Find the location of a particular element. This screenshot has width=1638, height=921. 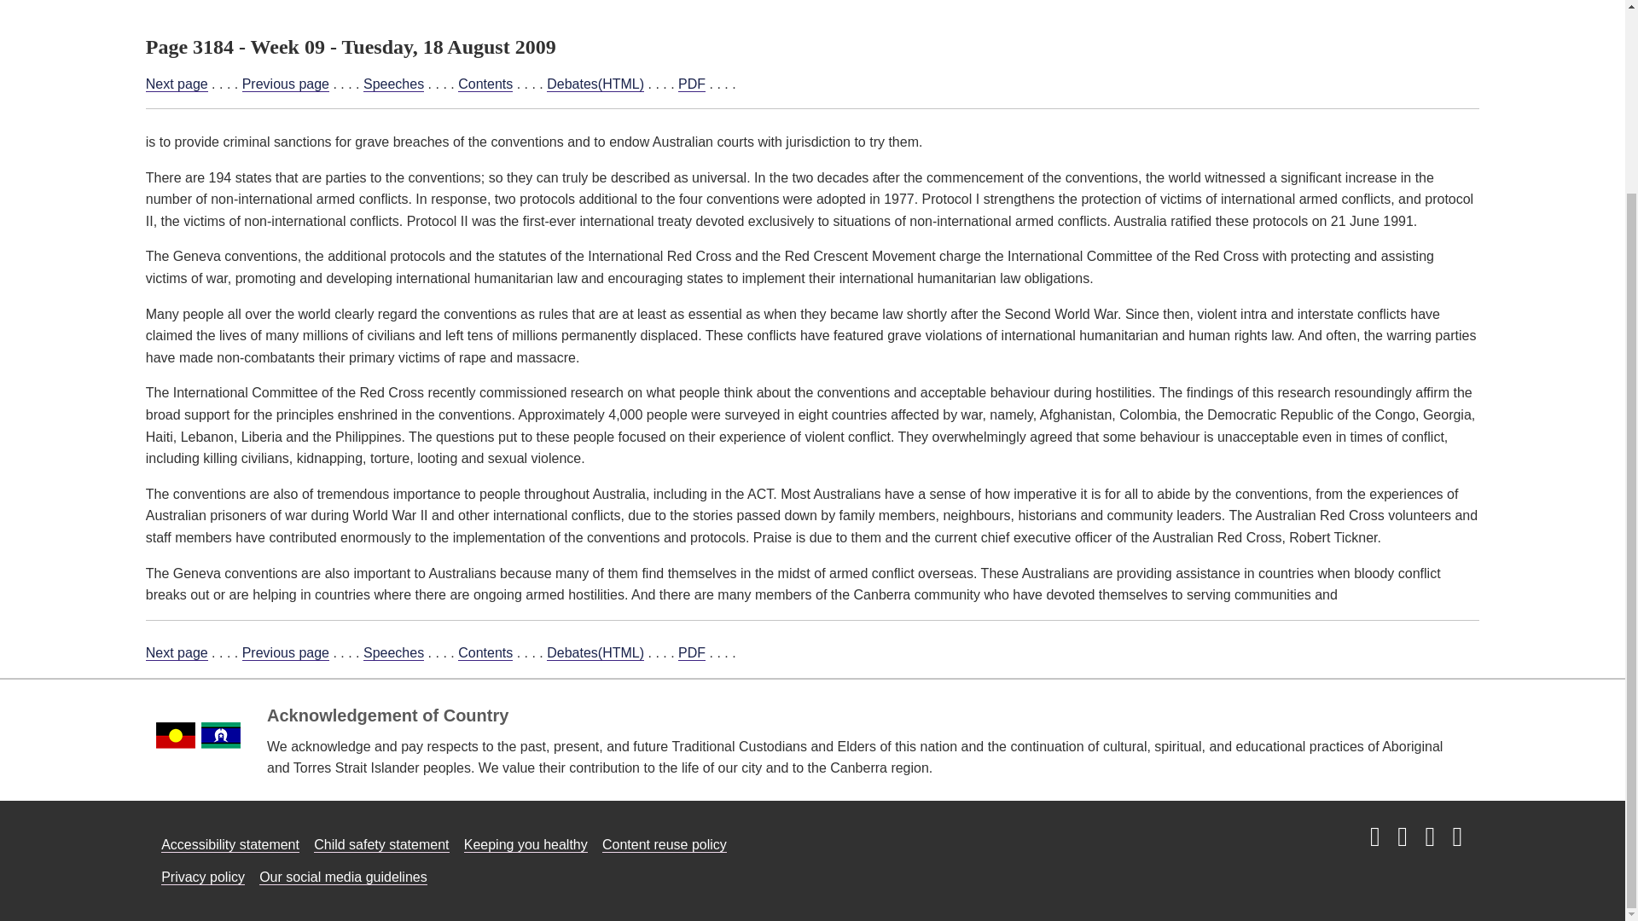

PDF is located at coordinates (691, 653).